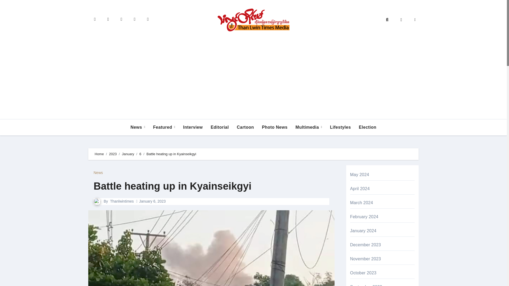 The height and width of the screenshot is (286, 509). I want to click on January, so click(128, 154).